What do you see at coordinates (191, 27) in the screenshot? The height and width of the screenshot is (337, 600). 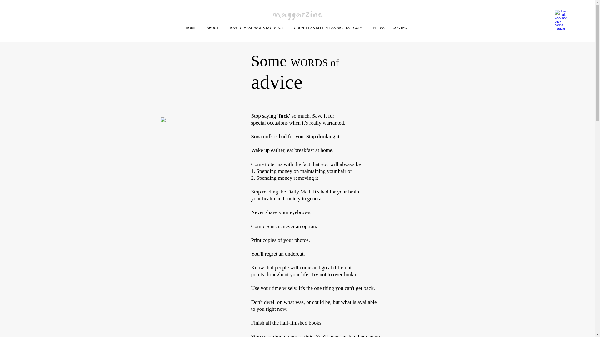 I see `HOME` at bounding box center [191, 27].